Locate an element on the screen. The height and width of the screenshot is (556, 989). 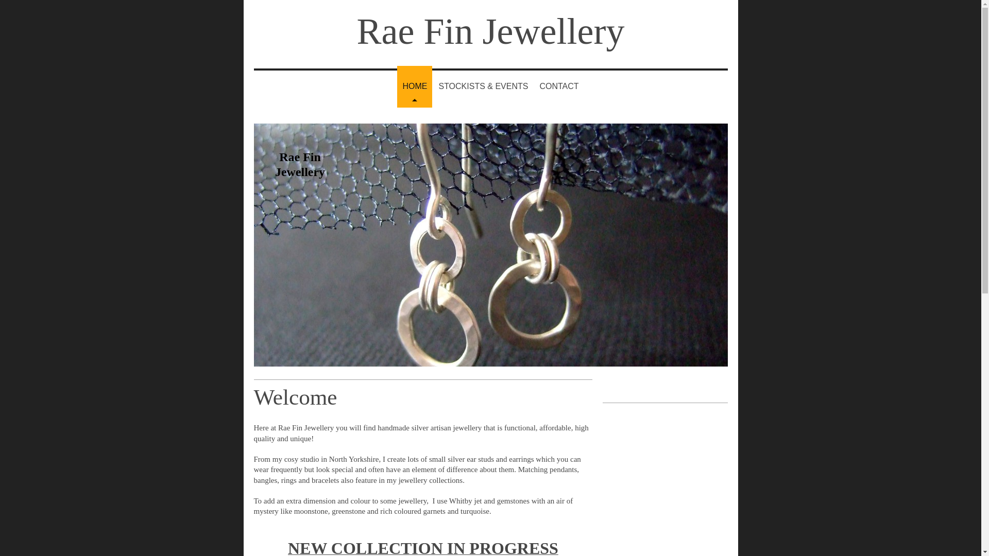
Rae Fin Jewellery is located at coordinates (491, 31).